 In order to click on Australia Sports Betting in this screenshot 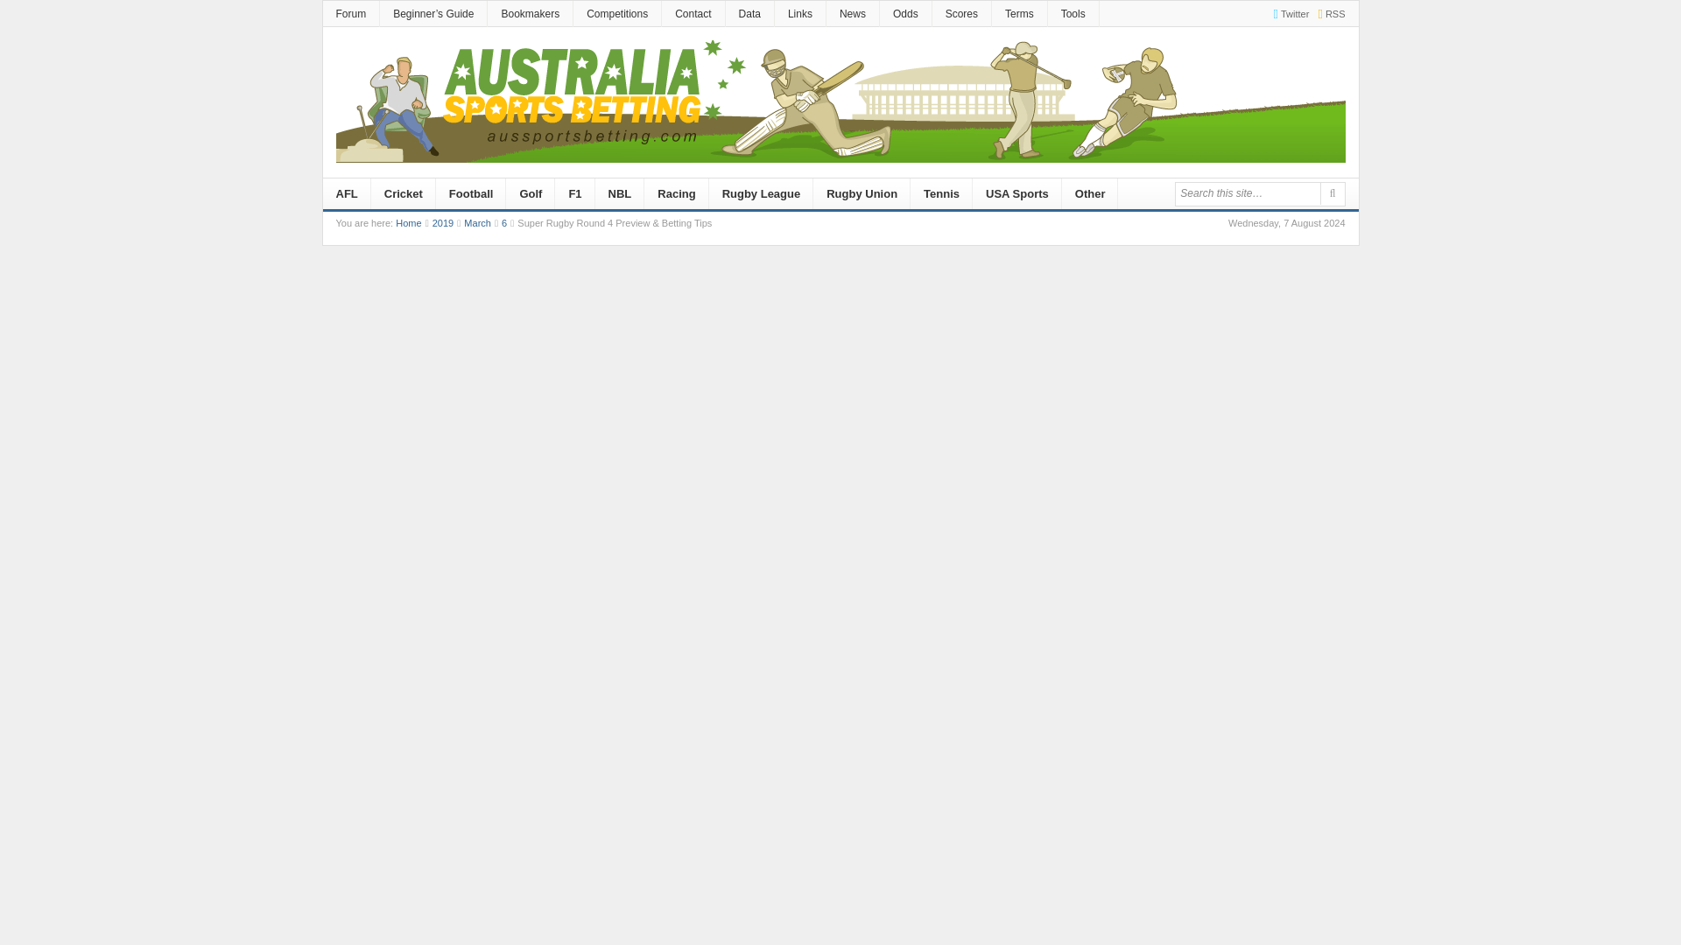, I will do `click(408, 223)`.